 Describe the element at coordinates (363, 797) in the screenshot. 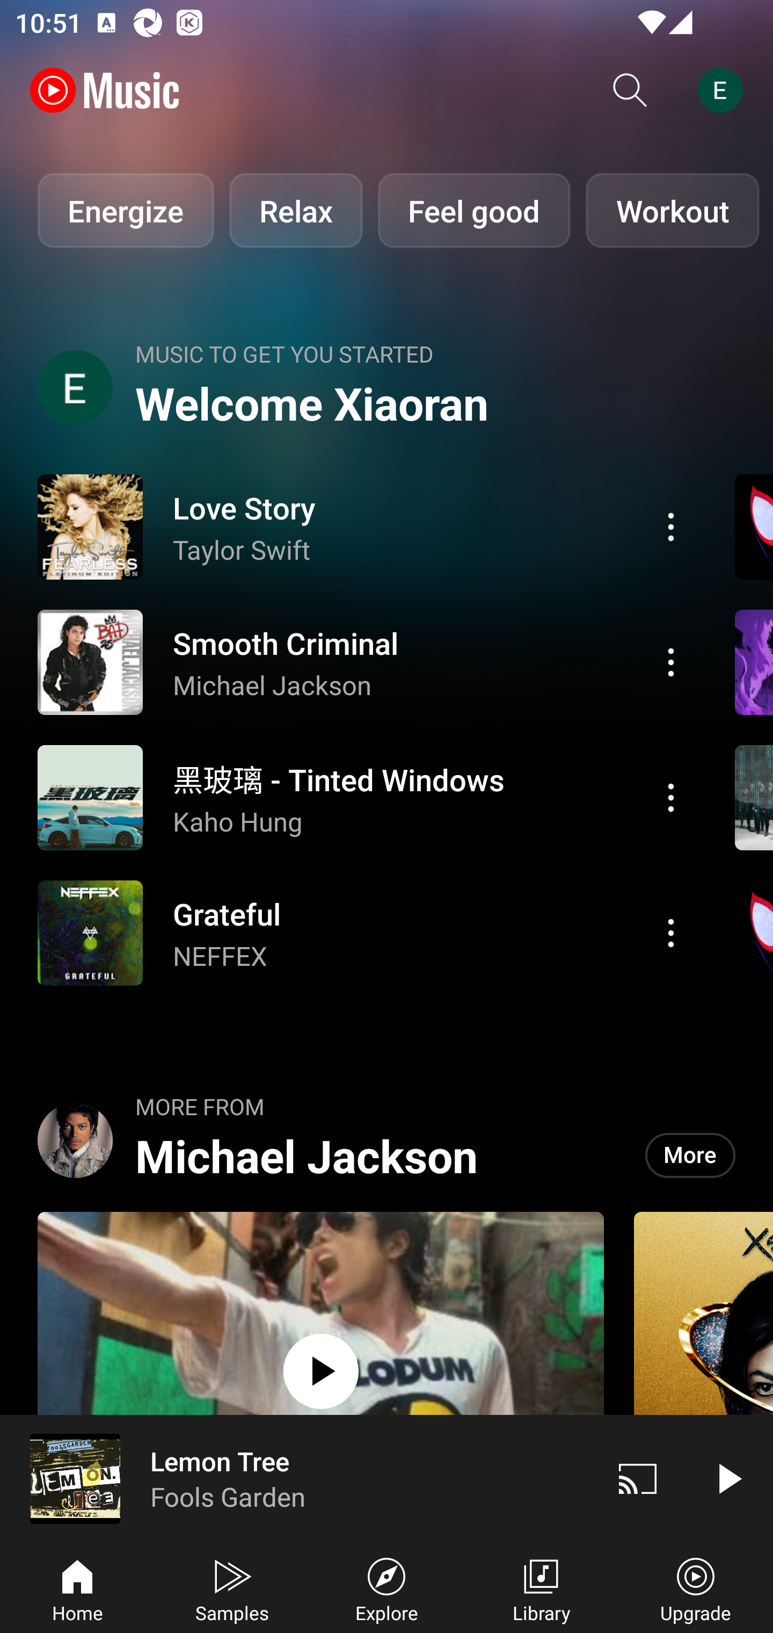

I see `Action menu` at that location.